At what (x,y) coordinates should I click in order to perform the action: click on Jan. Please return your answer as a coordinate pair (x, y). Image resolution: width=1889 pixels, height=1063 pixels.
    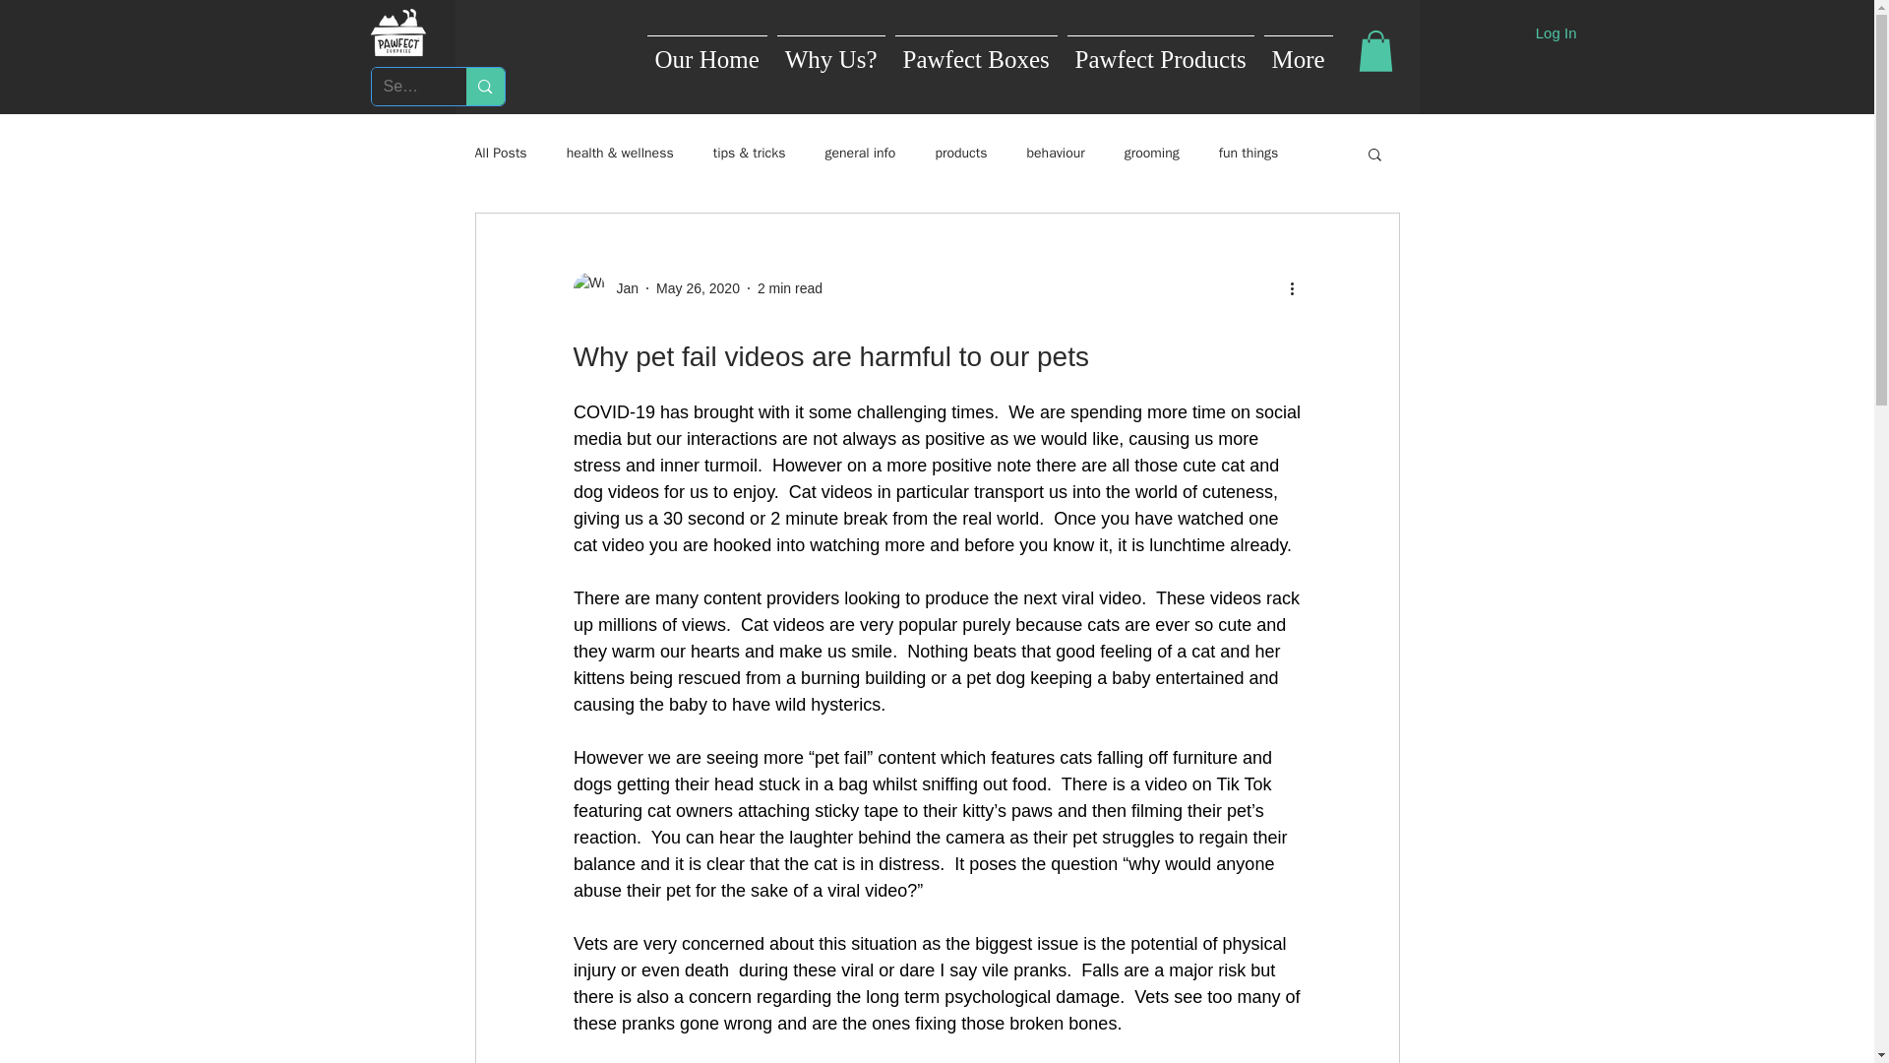
    Looking at the image, I should click on (604, 287).